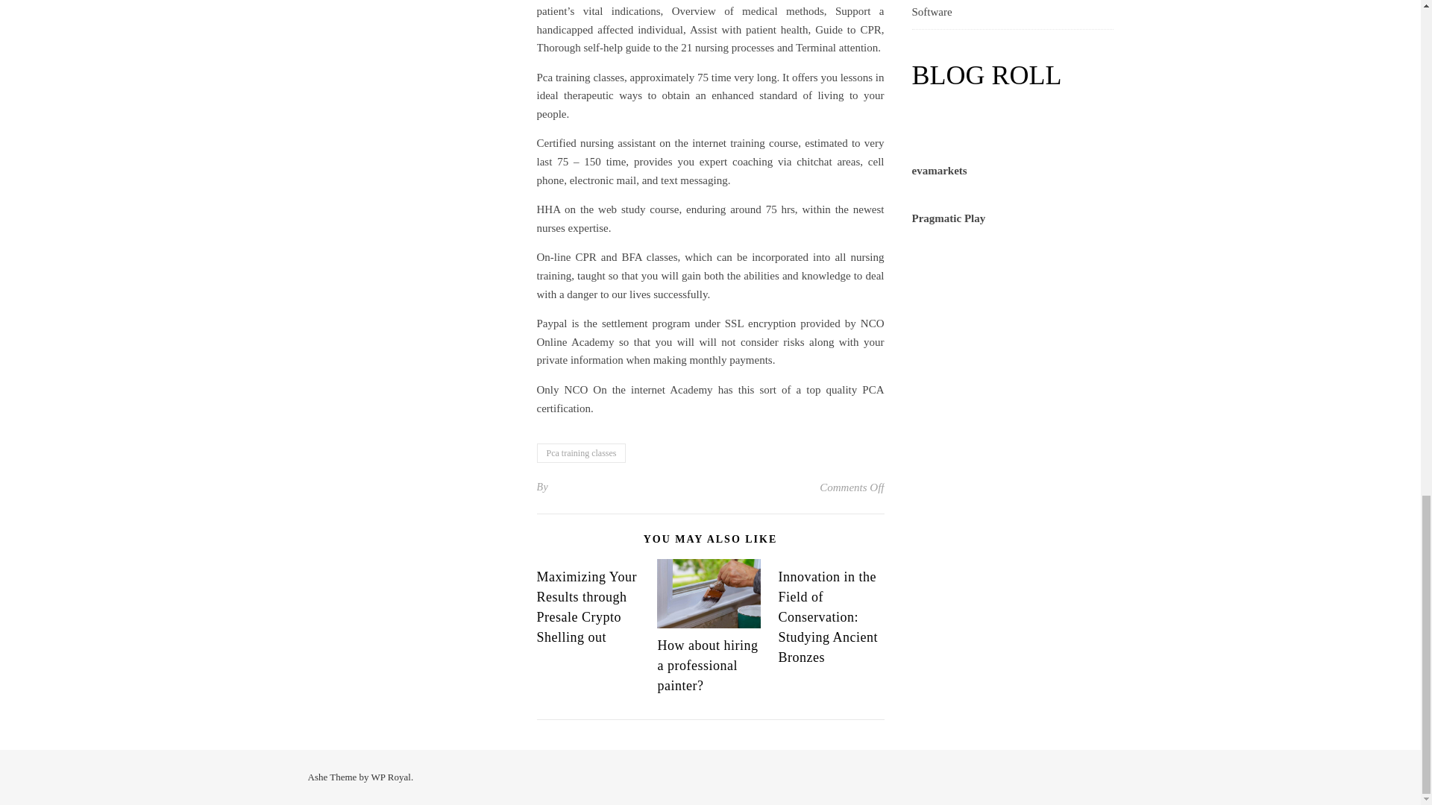 This screenshot has height=805, width=1432. I want to click on Pca training classes, so click(582, 453).